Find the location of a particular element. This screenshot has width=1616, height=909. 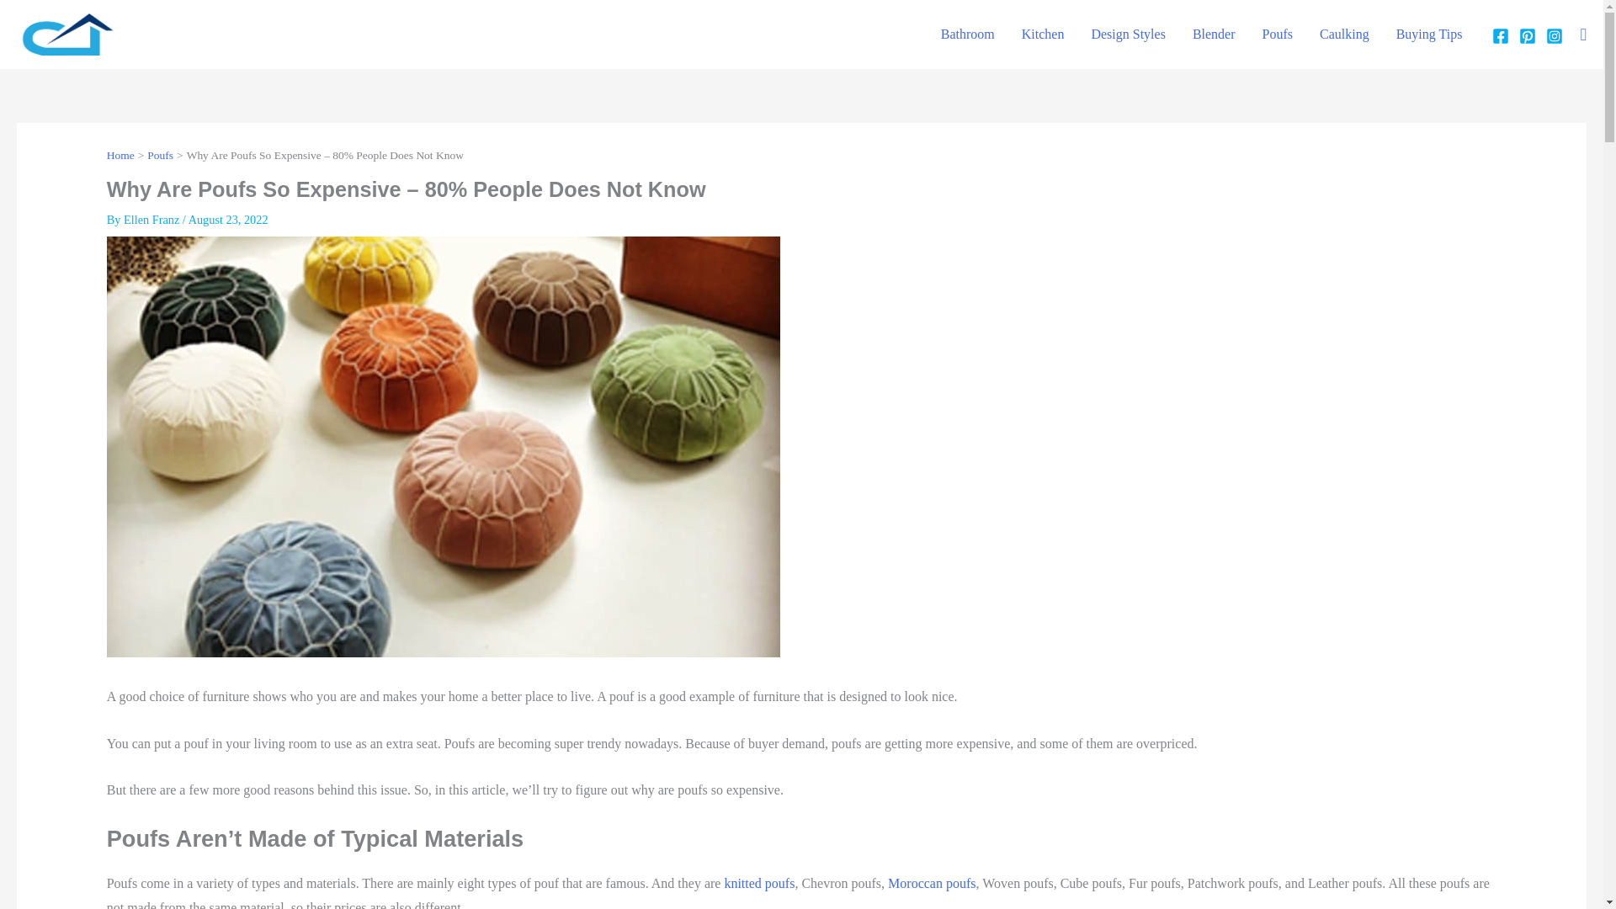

Design Styles is located at coordinates (1128, 34).